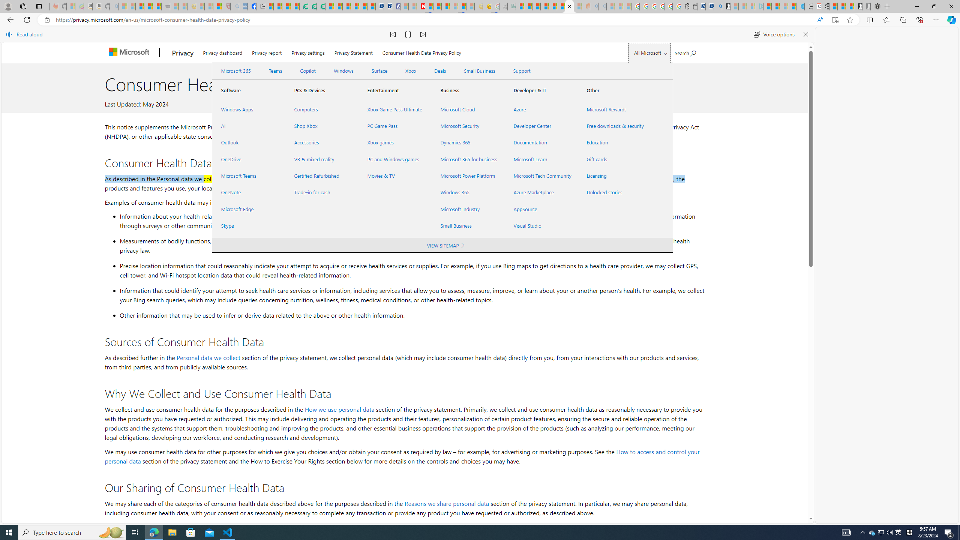  What do you see at coordinates (468, 192) in the screenshot?
I see `Windows 365` at bounding box center [468, 192].